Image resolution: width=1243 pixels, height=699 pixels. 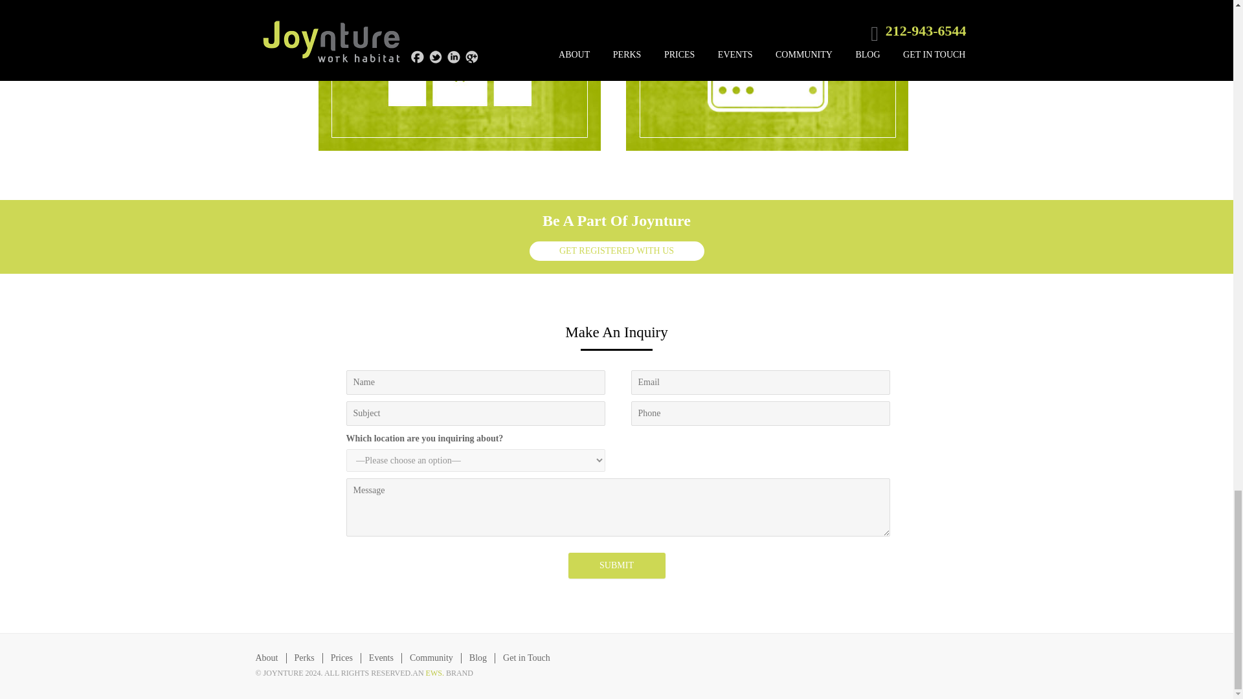 I want to click on Events, so click(x=381, y=658).